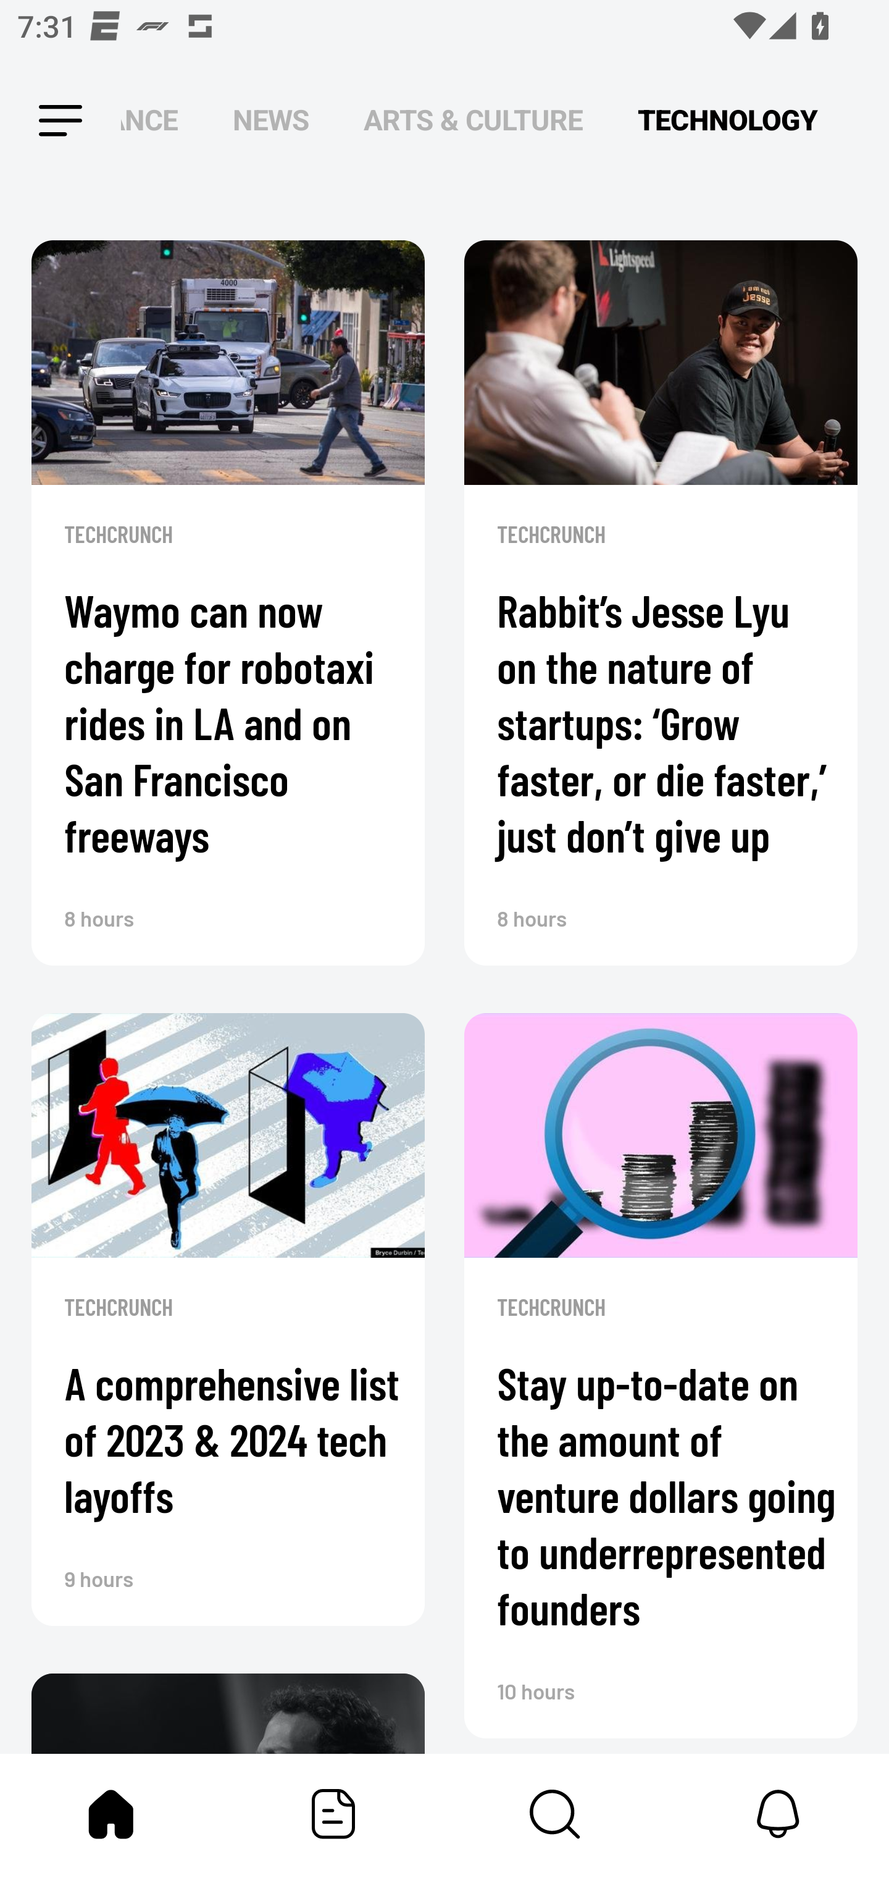  Describe the element at coordinates (39, 121) in the screenshot. I see `Leading Icon` at that location.